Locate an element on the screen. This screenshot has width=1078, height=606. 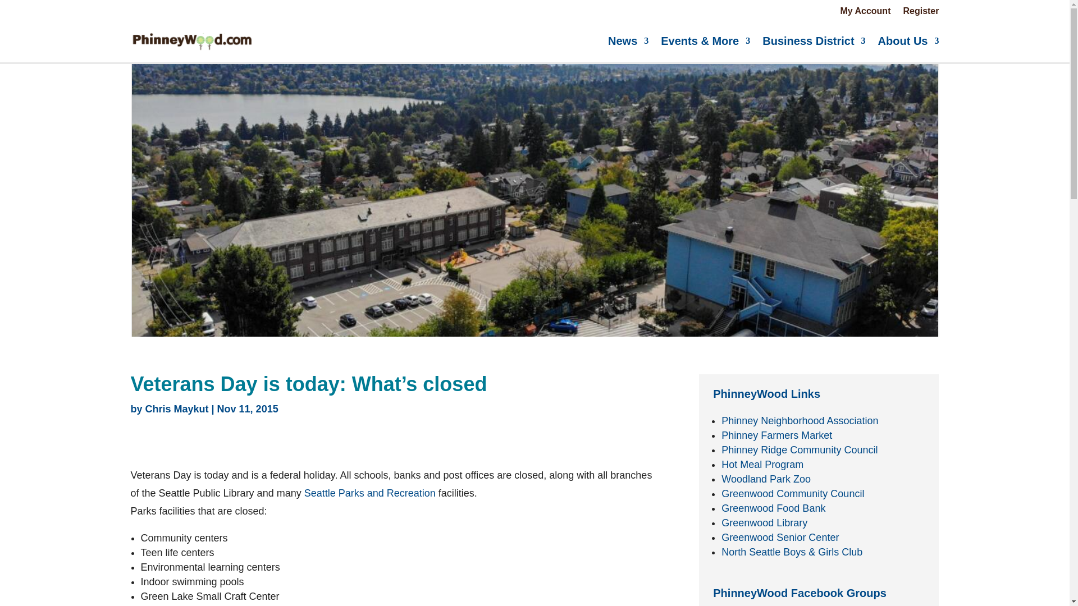
About Us is located at coordinates (908, 40).